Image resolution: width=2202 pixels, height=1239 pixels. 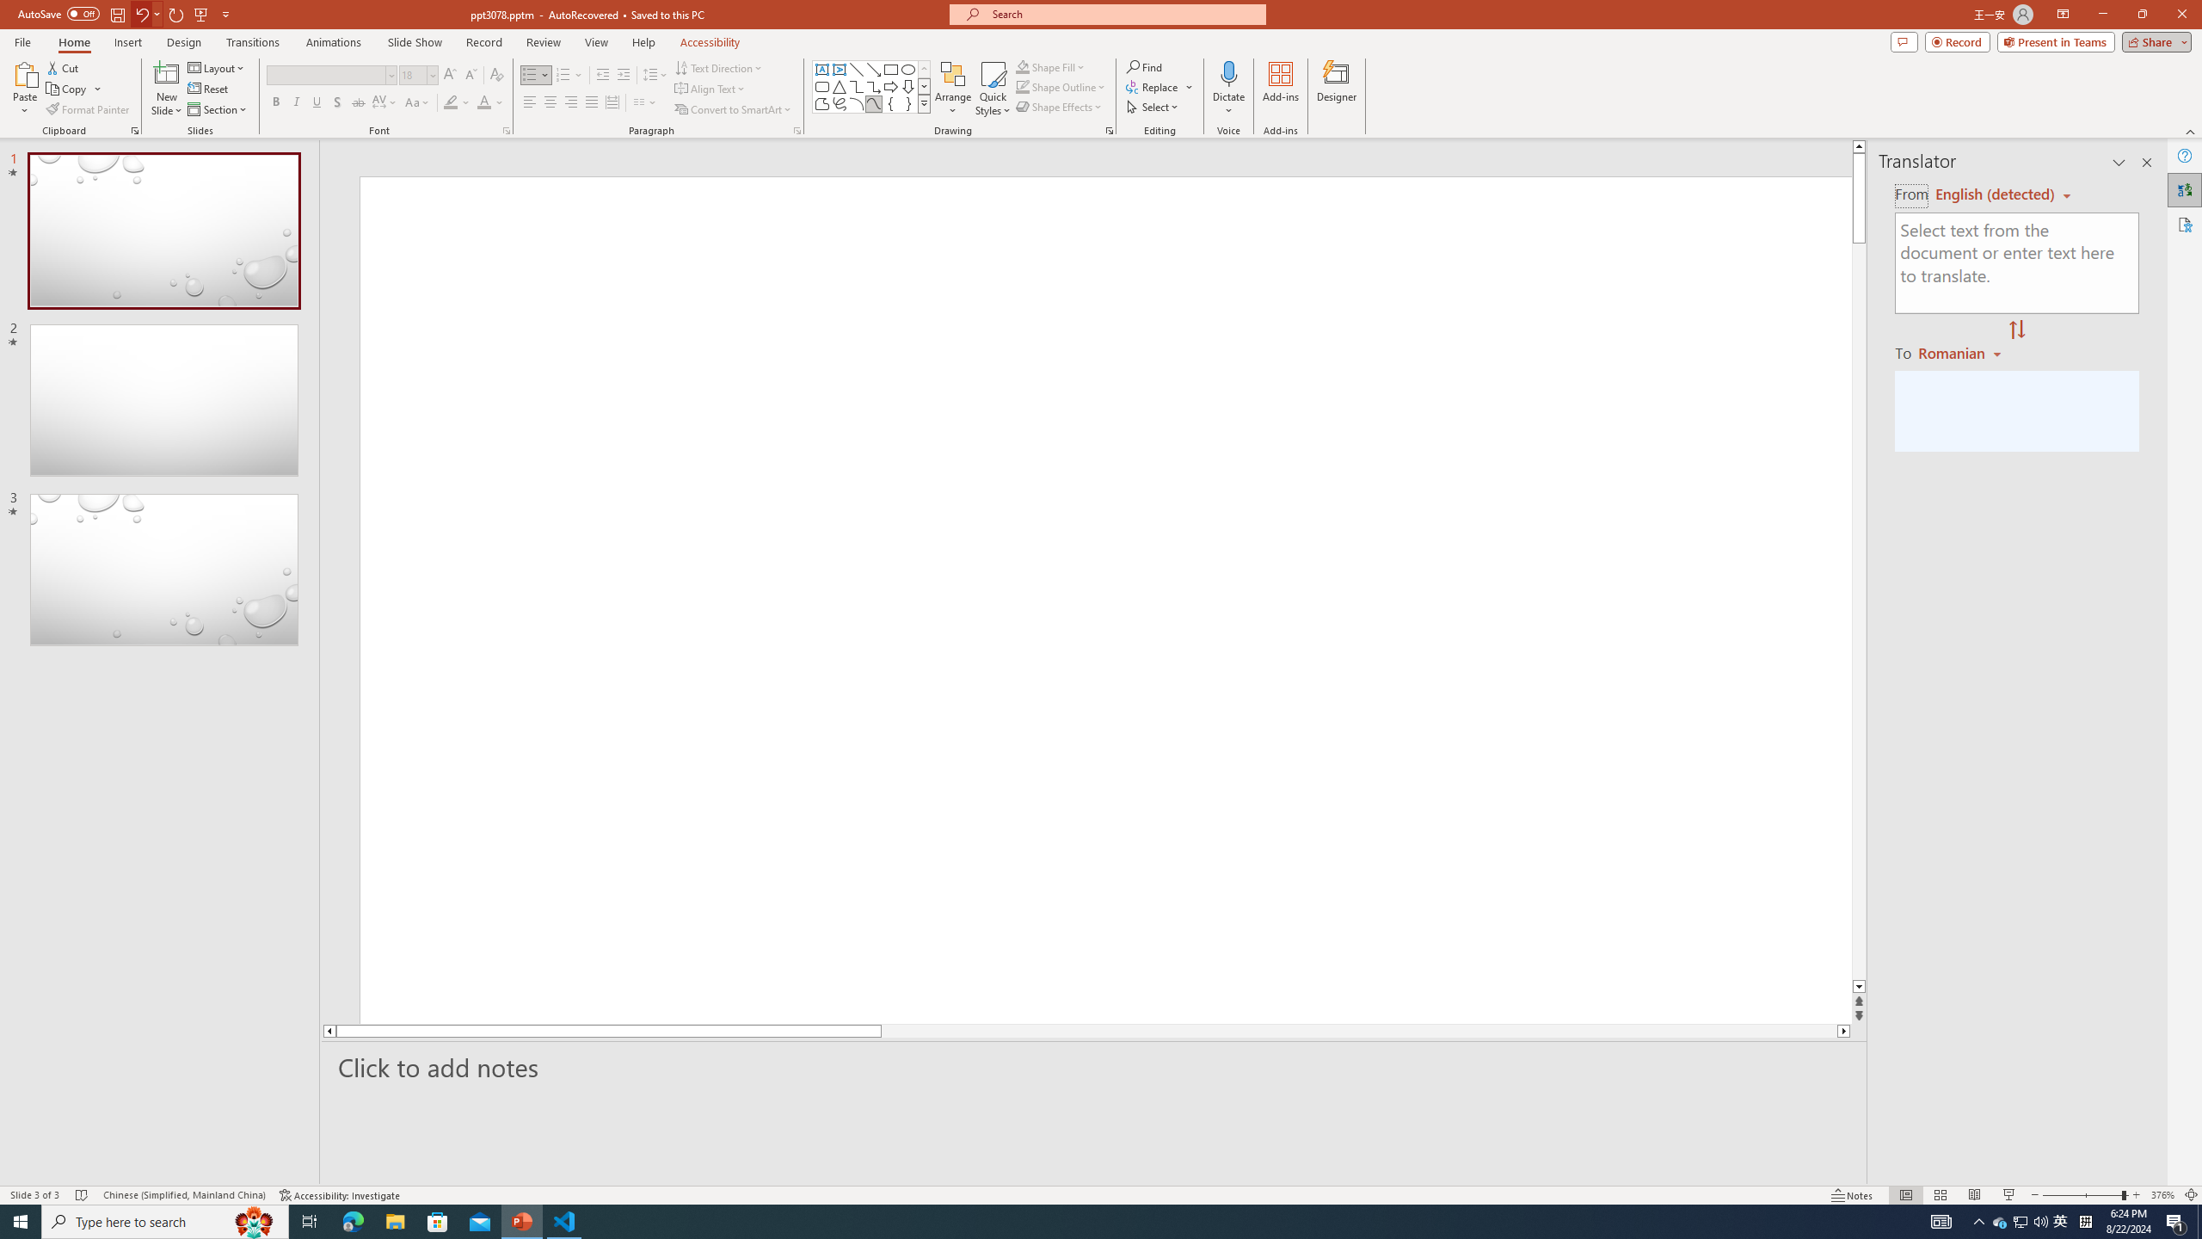 What do you see at coordinates (2162, 1195) in the screenshot?
I see `Zoom 376%` at bounding box center [2162, 1195].